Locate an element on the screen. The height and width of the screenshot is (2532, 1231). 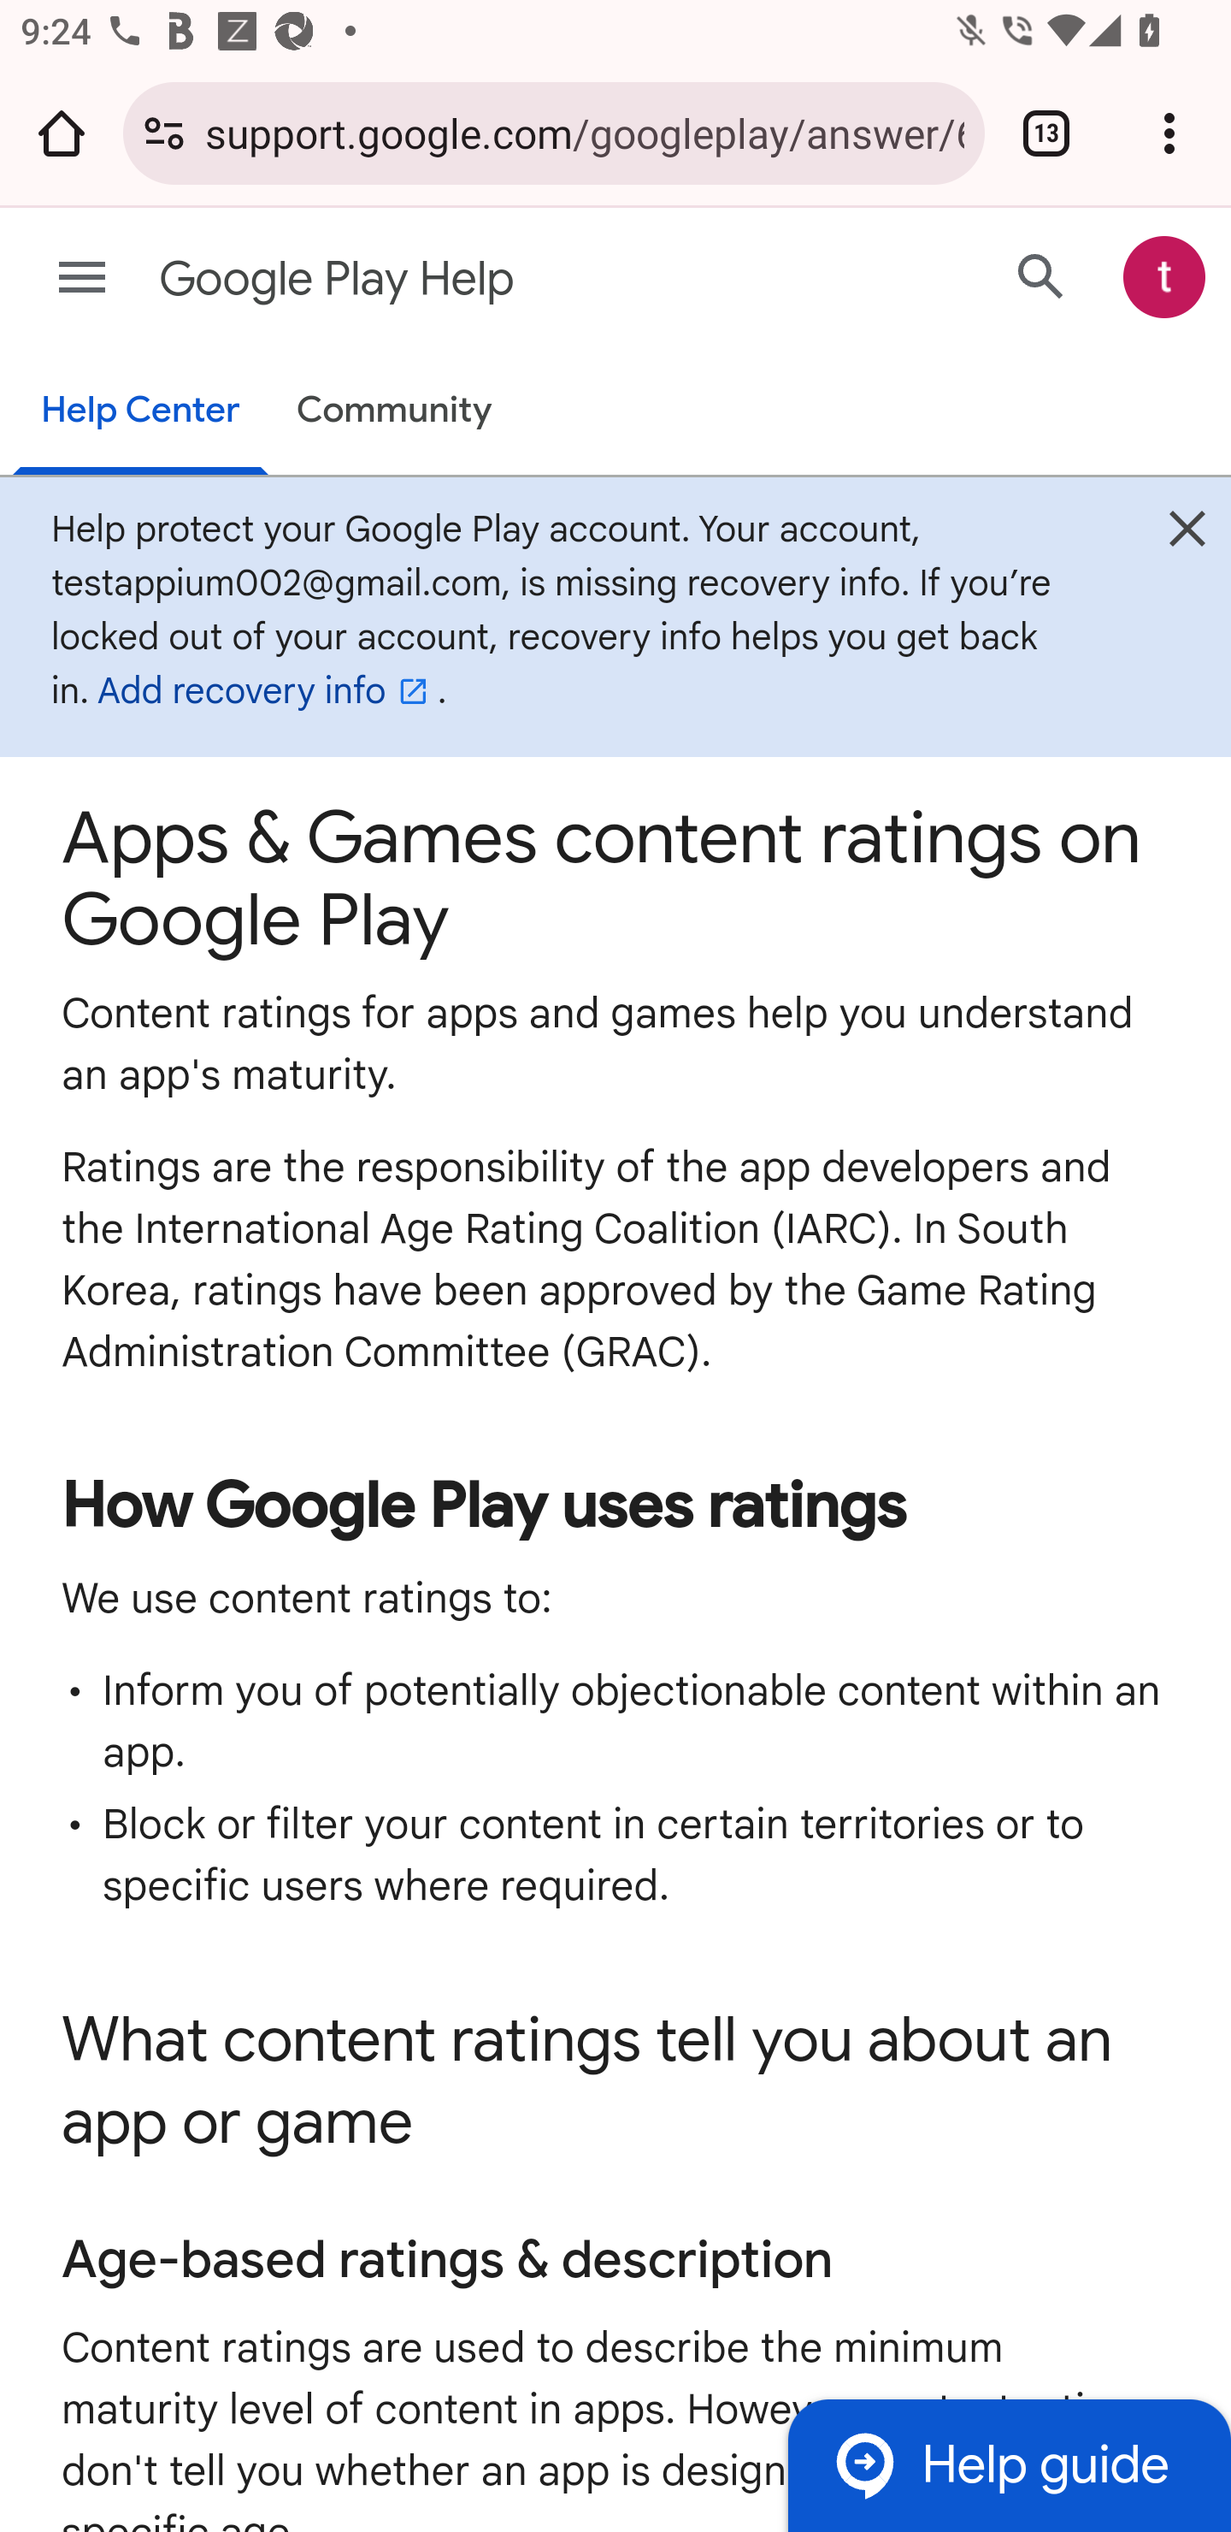
Connection is secure is located at coordinates (164, 133).